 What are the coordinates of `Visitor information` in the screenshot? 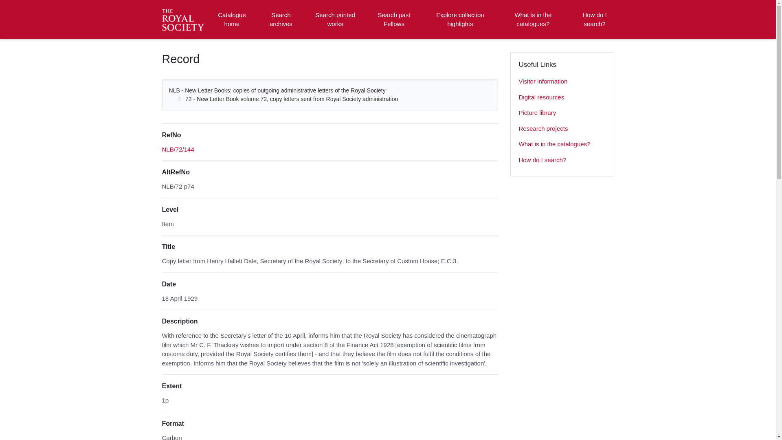 It's located at (562, 81).